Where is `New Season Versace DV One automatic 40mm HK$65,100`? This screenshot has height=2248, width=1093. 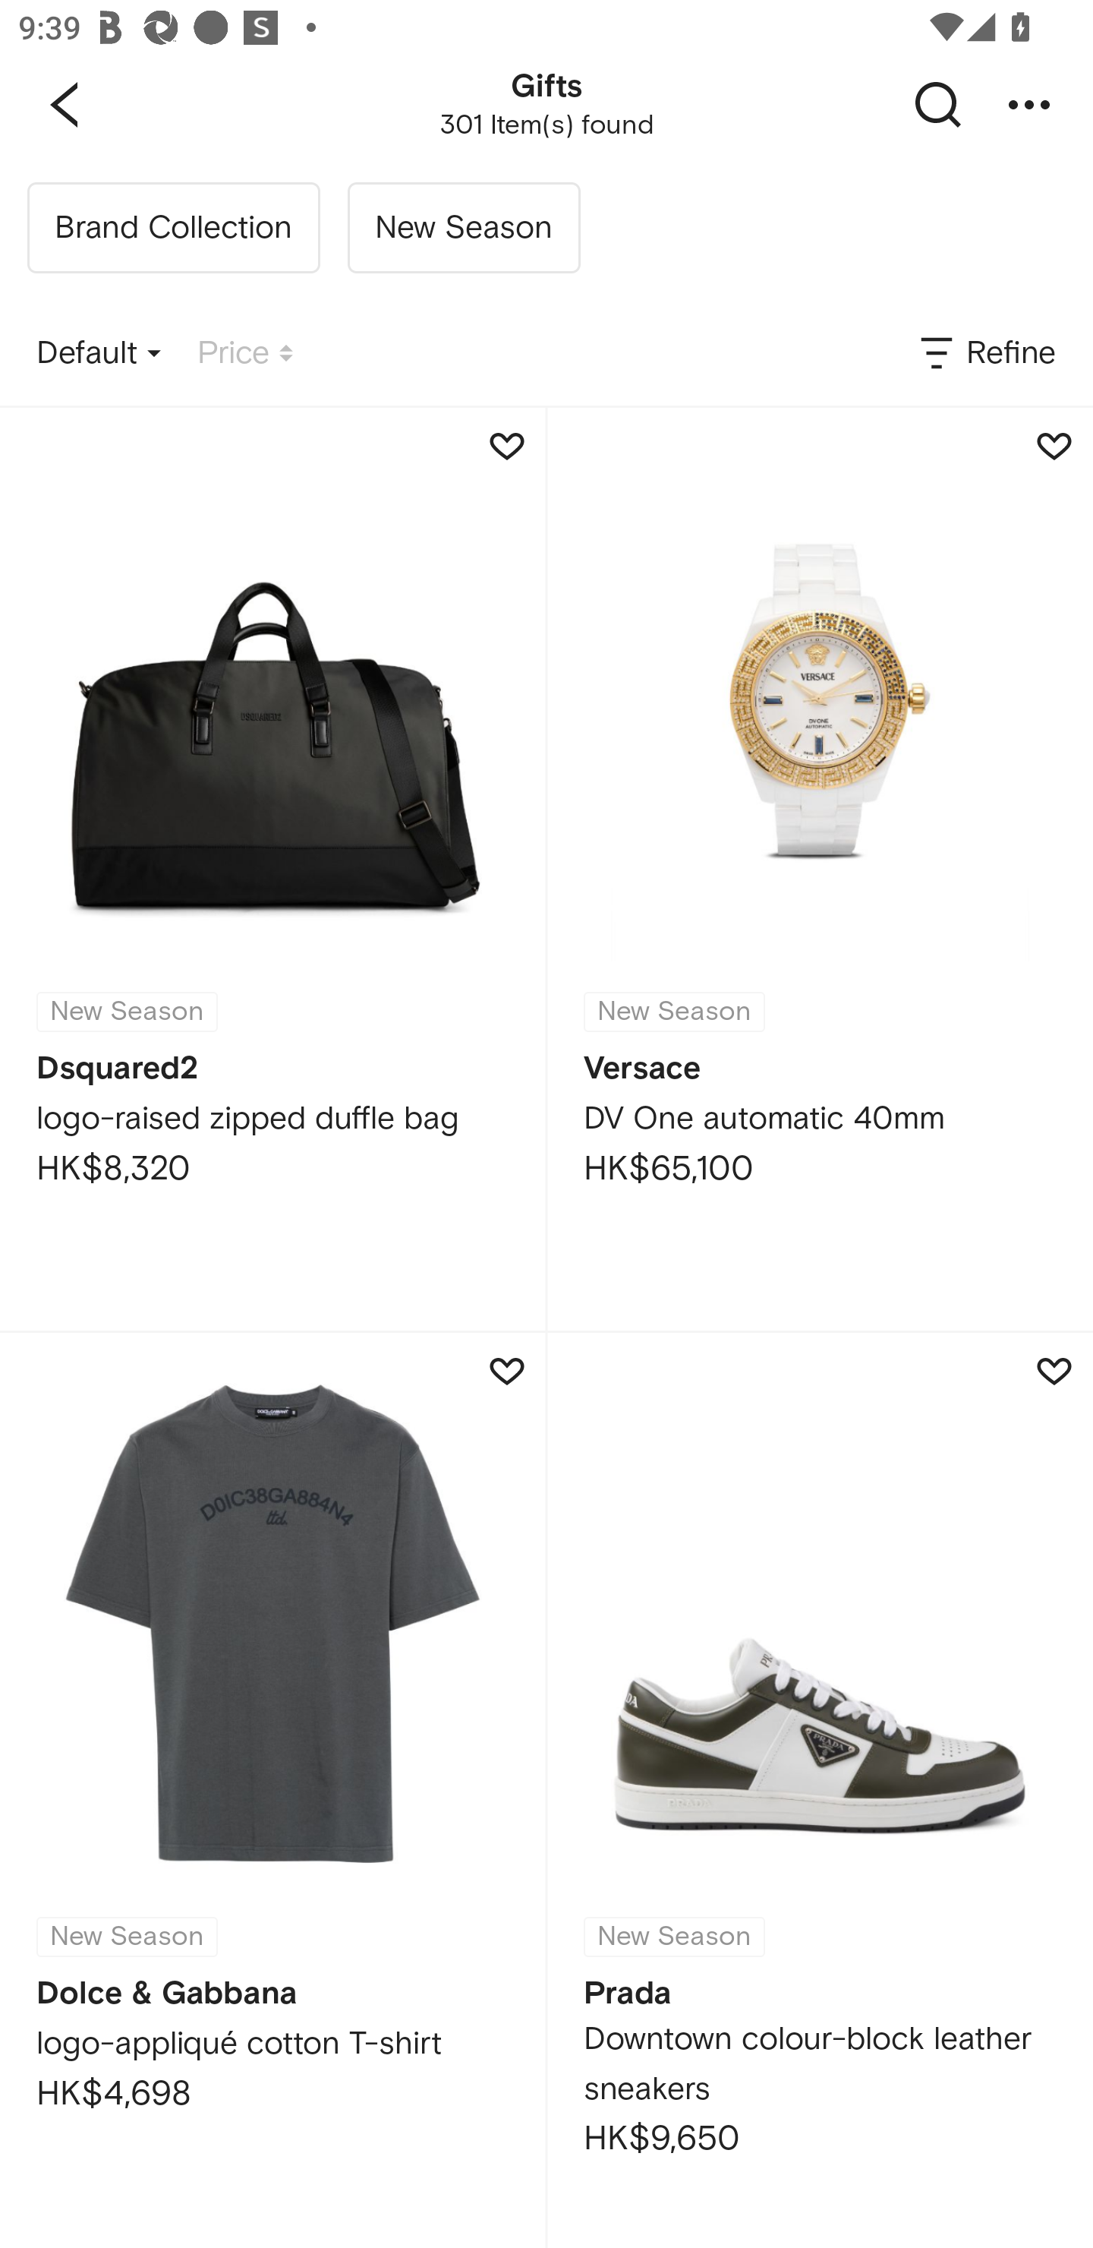
New Season Versace DV One automatic 40mm HK$65,100 is located at coordinates (820, 869).